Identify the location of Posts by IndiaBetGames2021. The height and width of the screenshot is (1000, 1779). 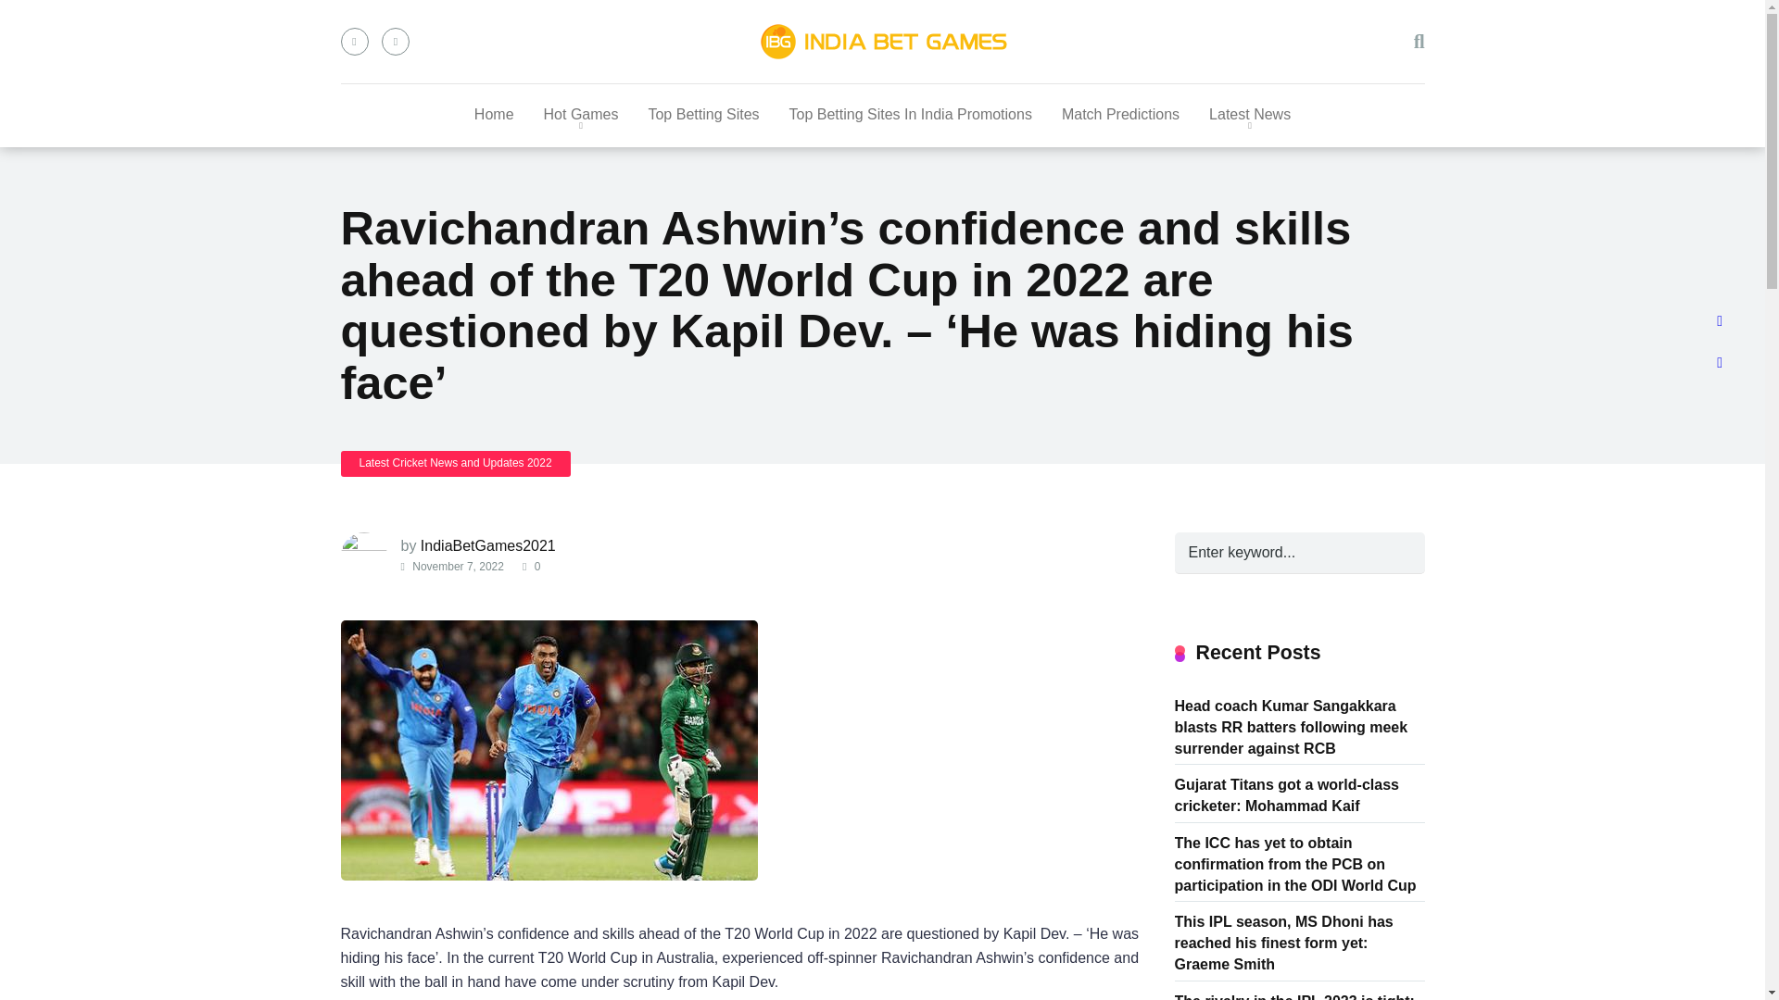
(487, 546).